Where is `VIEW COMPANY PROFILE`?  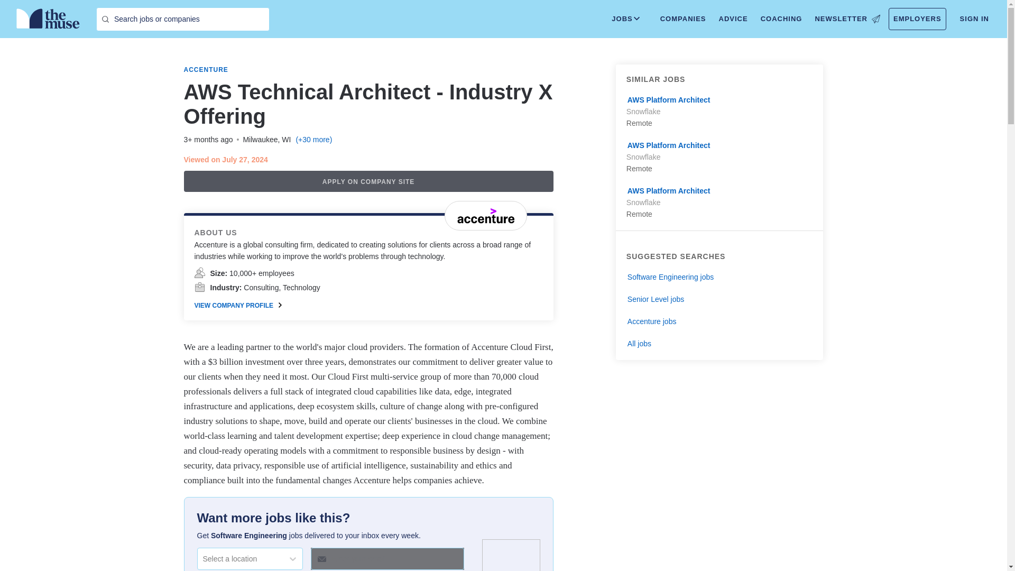 VIEW COMPANY PROFILE is located at coordinates (238, 306).